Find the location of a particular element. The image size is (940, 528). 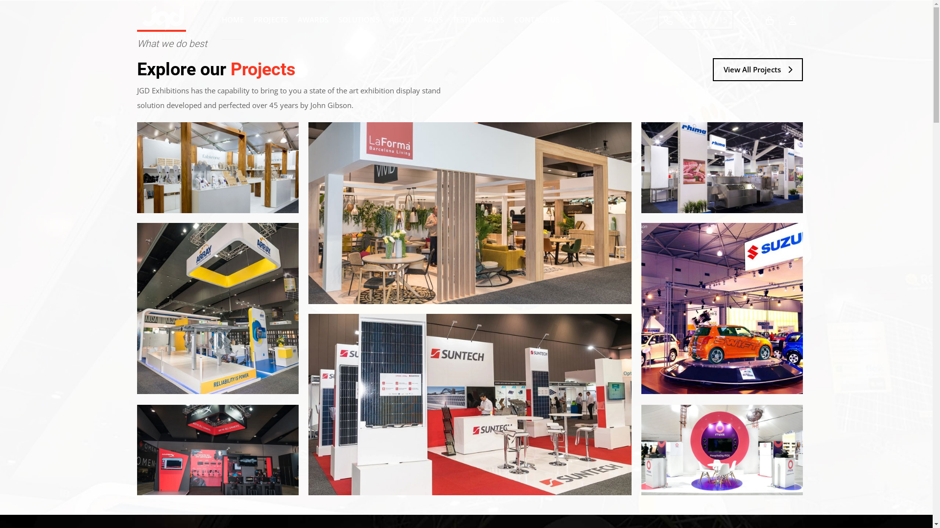

PROJECTS is located at coordinates (271, 20).